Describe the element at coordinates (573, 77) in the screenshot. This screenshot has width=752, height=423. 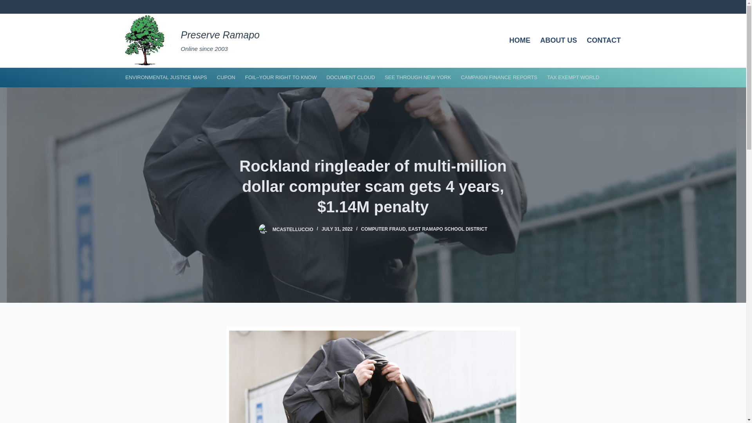
I see `TAX EXEMPT WORLD` at that location.